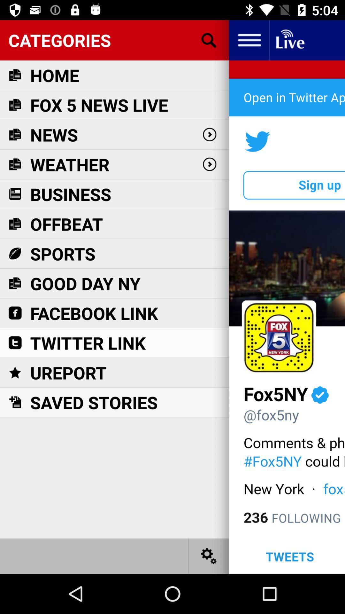  Describe the element at coordinates (63, 253) in the screenshot. I see `click sports` at that location.